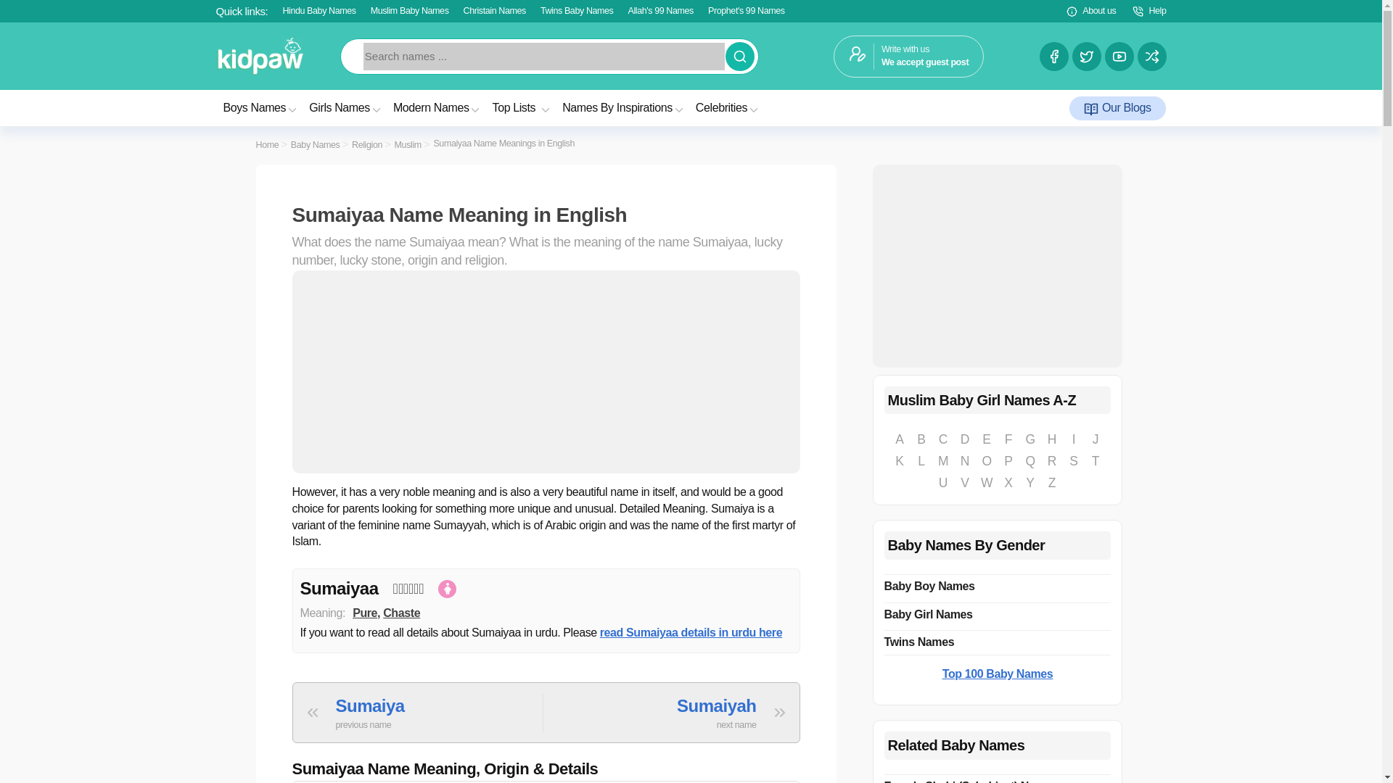 The width and height of the screenshot is (1393, 783). What do you see at coordinates (733, 712) in the screenshot?
I see `Sumaiyah` at bounding box center [733, 712].